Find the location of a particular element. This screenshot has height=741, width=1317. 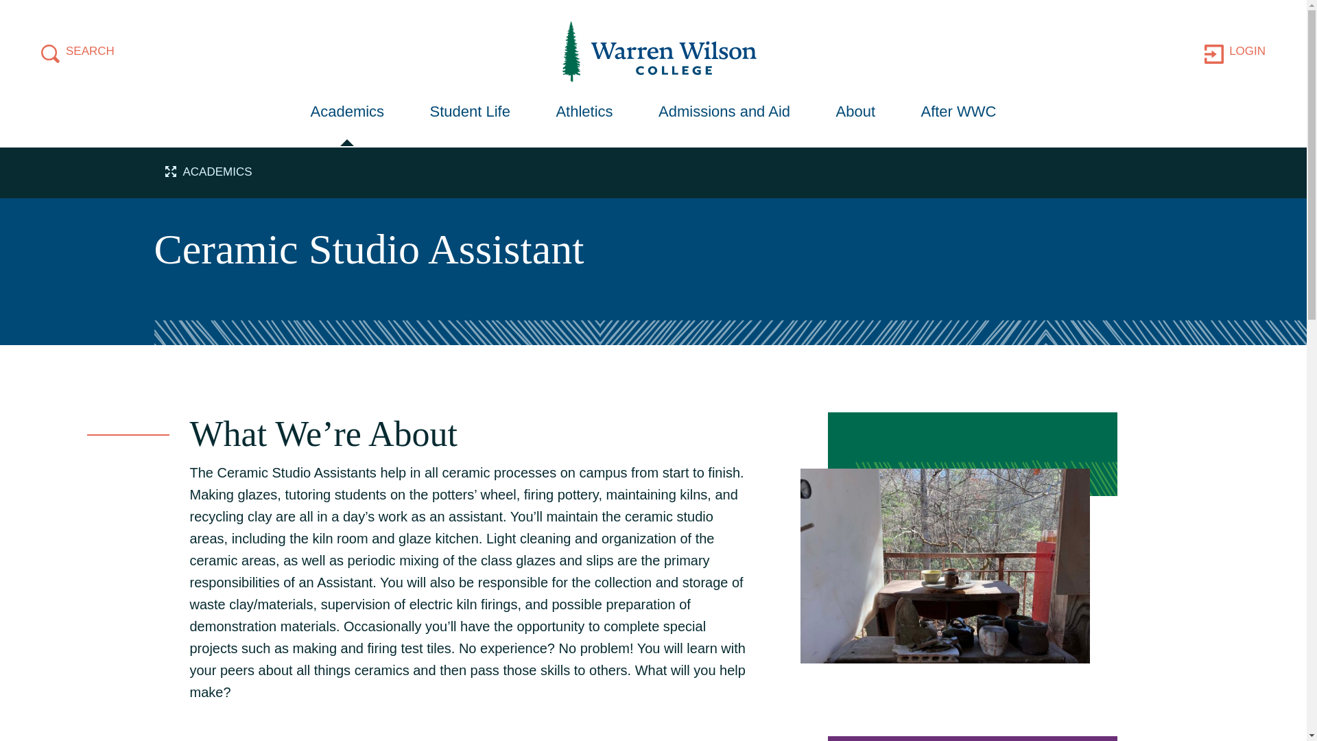

design--arrows-out is located at coordinates (170, 172).